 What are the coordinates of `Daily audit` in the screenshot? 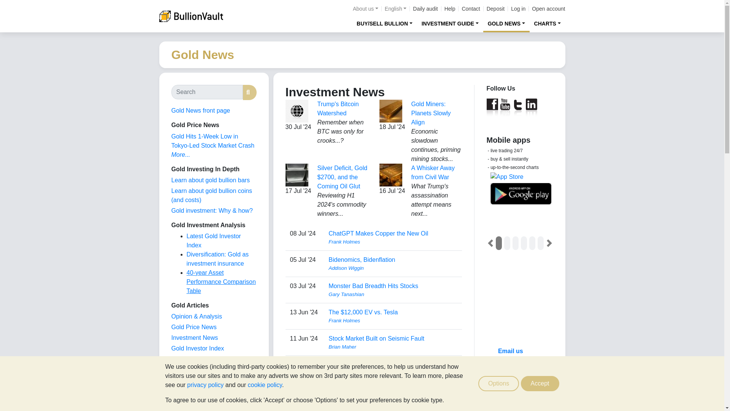 It's located at (425, 9).